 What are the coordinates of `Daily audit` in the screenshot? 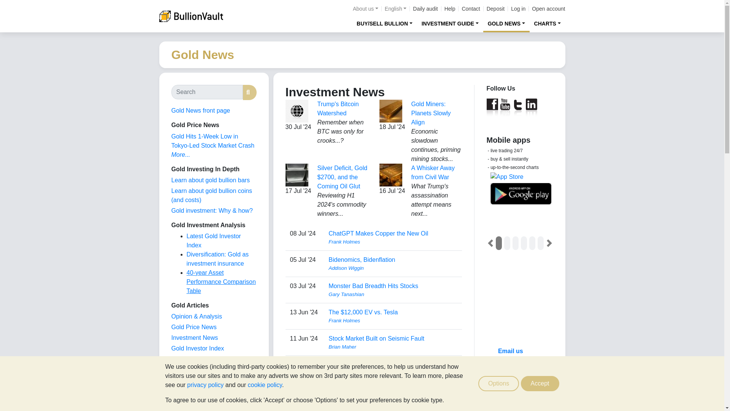 It's located at (425, 9).